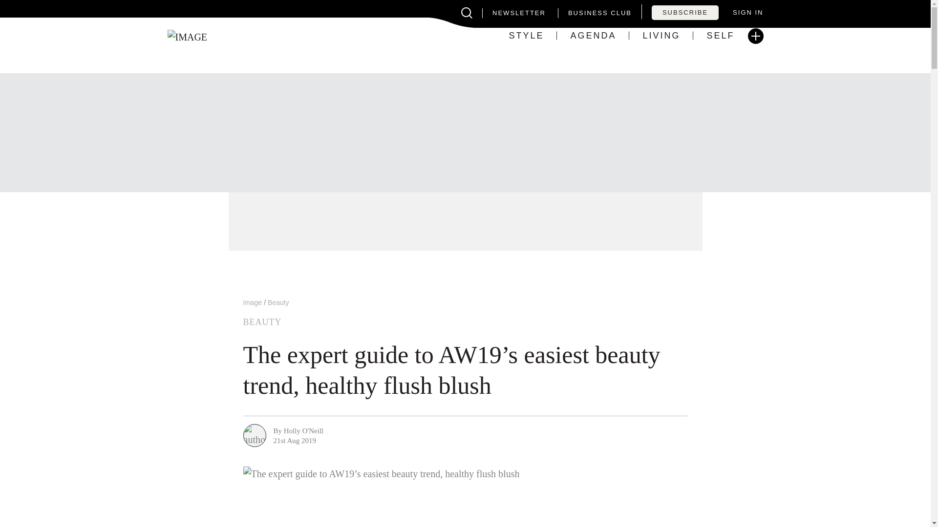 This screenshot has height=527, width=938. I want to click on BUSINESS CLUB, so click(595, 13).